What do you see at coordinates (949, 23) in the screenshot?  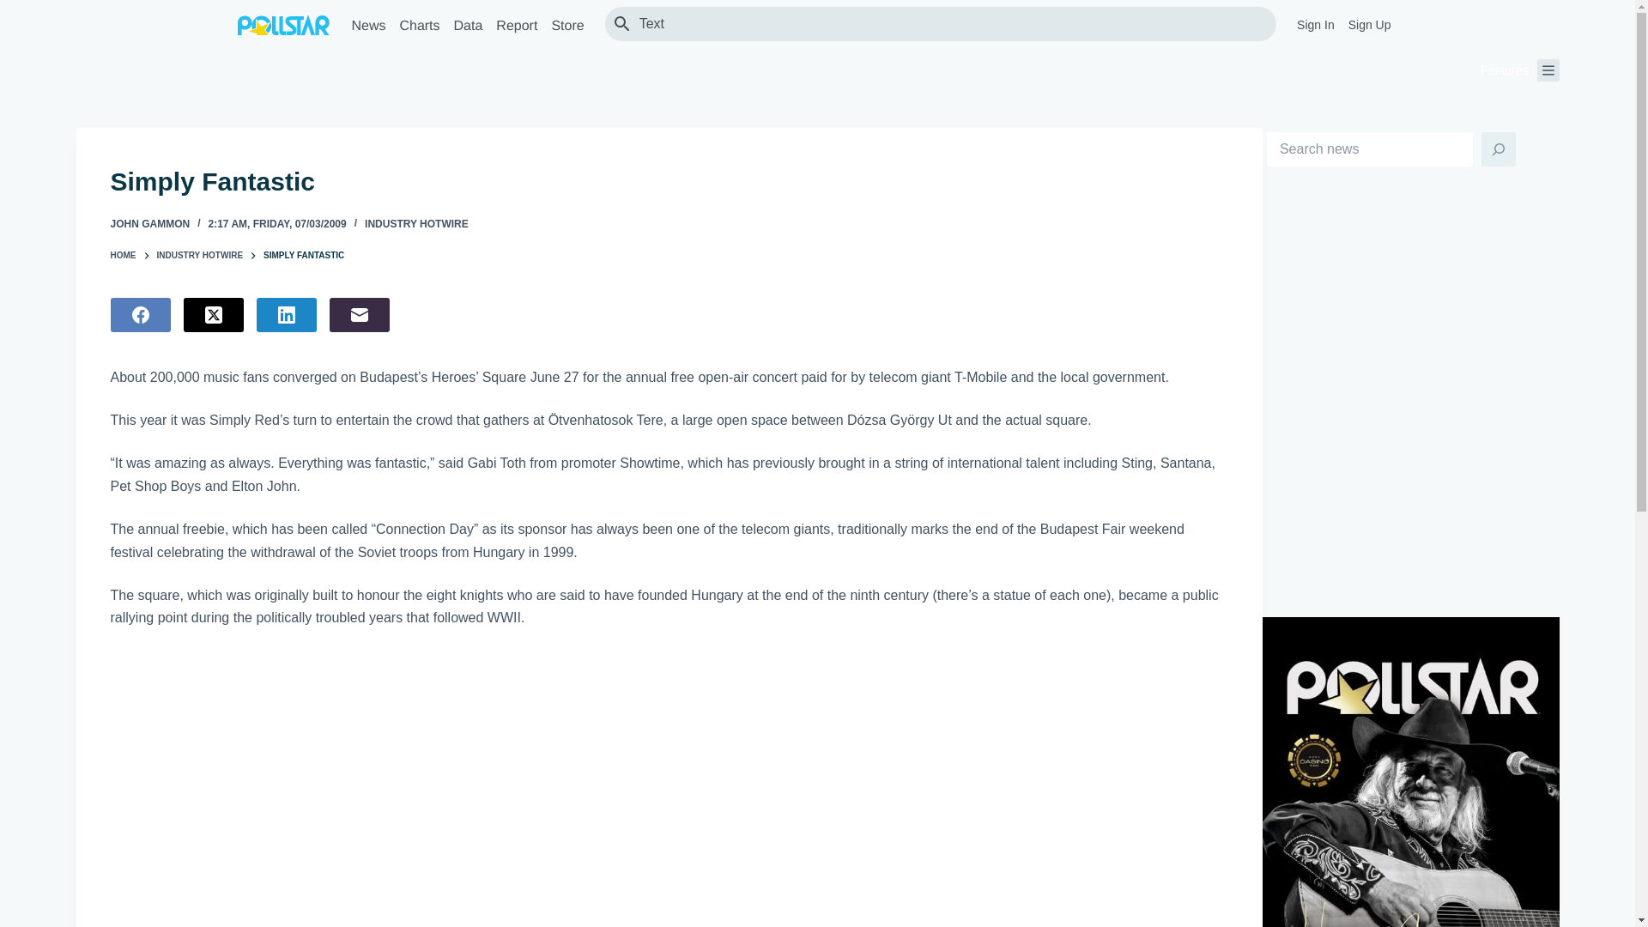 I see `Text` at bounding box center [949, 23].